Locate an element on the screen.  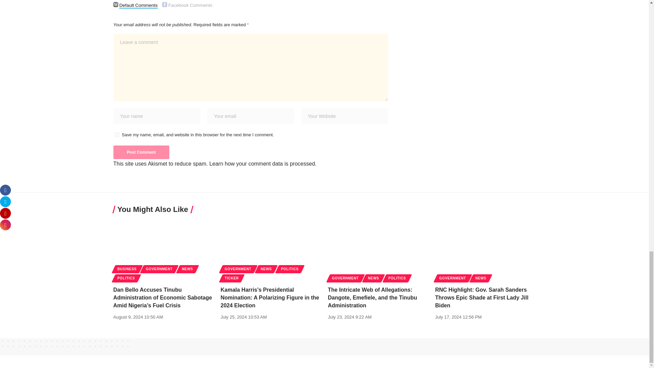
Post Comment is located at coordinates (141, 152).